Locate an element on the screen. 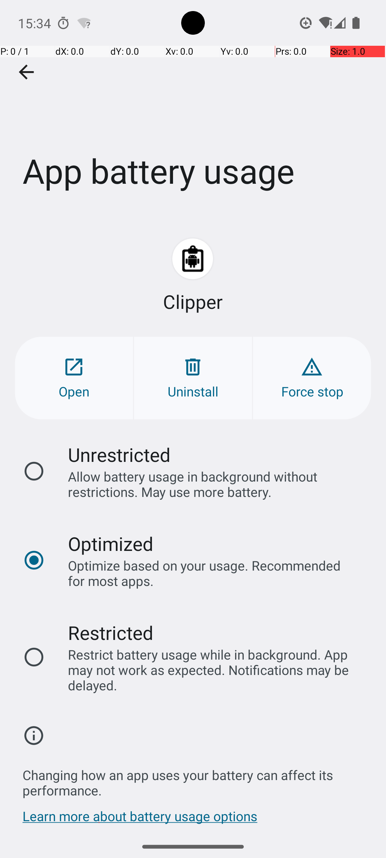 The height and width of the screenshot is (858, 386). Optimize based on your usage. Recommended for most apps. is located at coordinates (212, 573).